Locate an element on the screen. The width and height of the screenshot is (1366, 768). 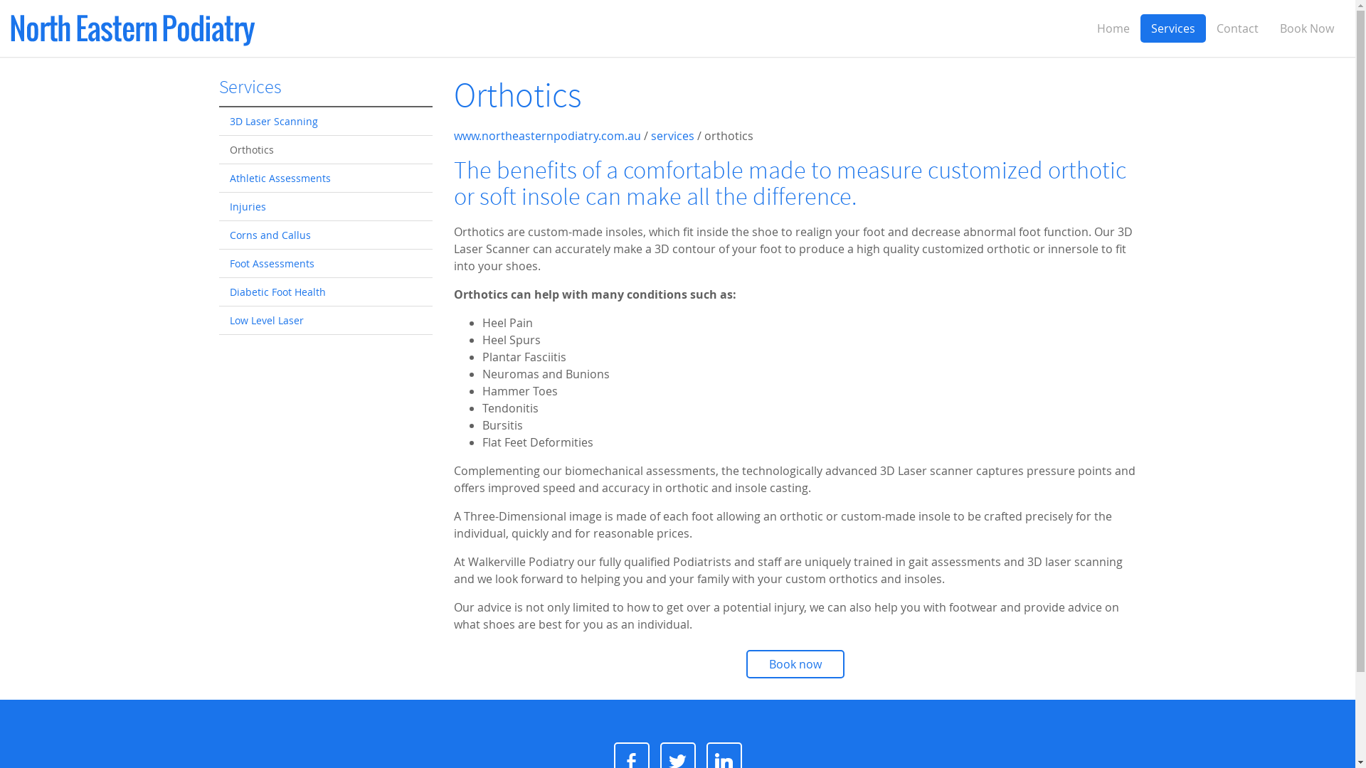
Book Now is located at coordinates (1307, 28).